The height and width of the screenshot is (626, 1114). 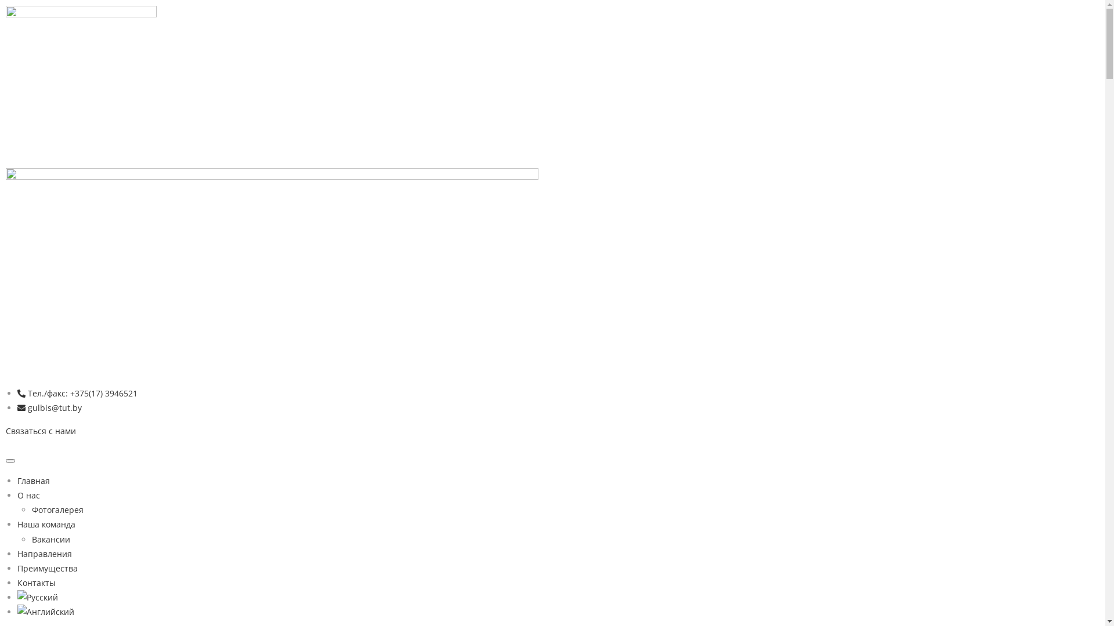 What do you see at coordinates (50, 408) in the screenshot?
I see `gulbis@tut.by` at bounding box center [50, 408].